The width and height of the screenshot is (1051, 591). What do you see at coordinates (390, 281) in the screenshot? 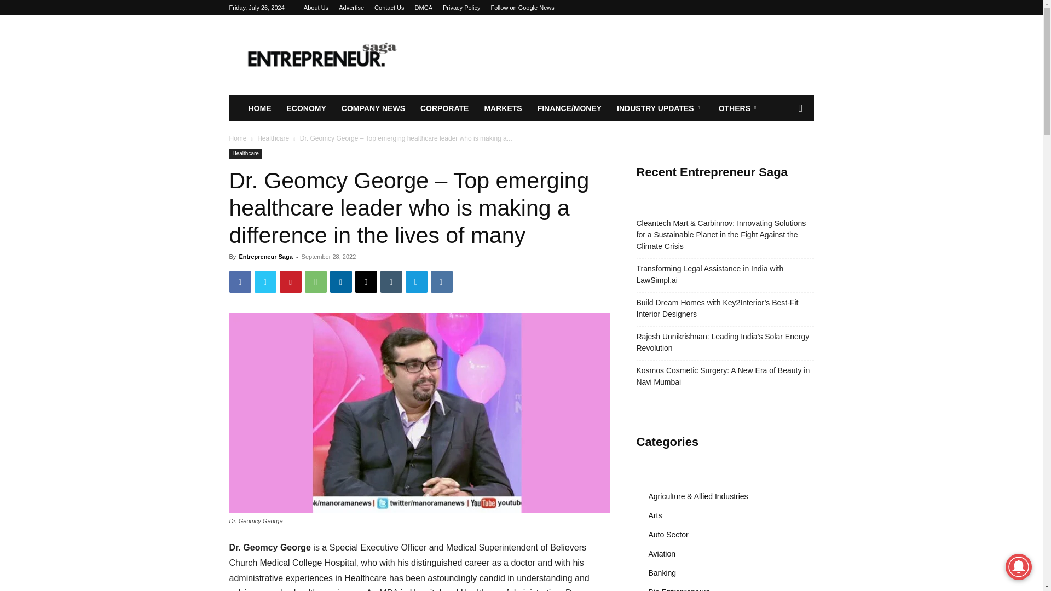
I see `Tumblr` at bounding box center [390, 281].